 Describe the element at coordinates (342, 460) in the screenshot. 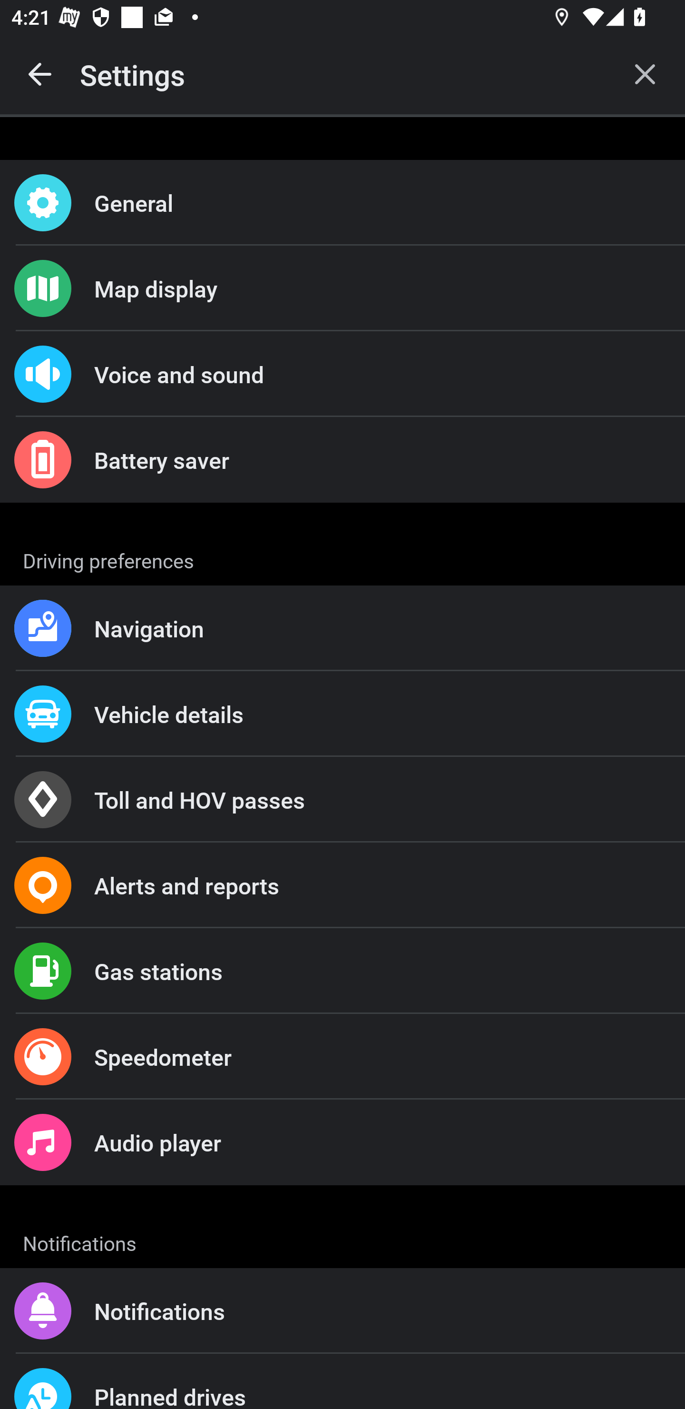

I see `Battery saver` at that location.